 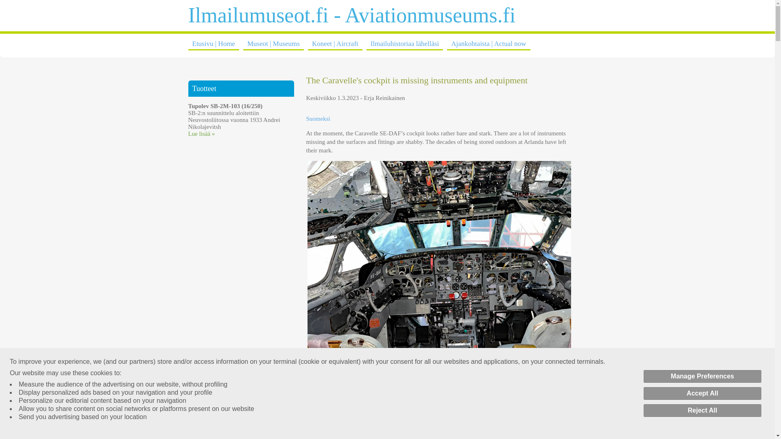 I want to click on Manage Preferences, so click(x=702, y=376).